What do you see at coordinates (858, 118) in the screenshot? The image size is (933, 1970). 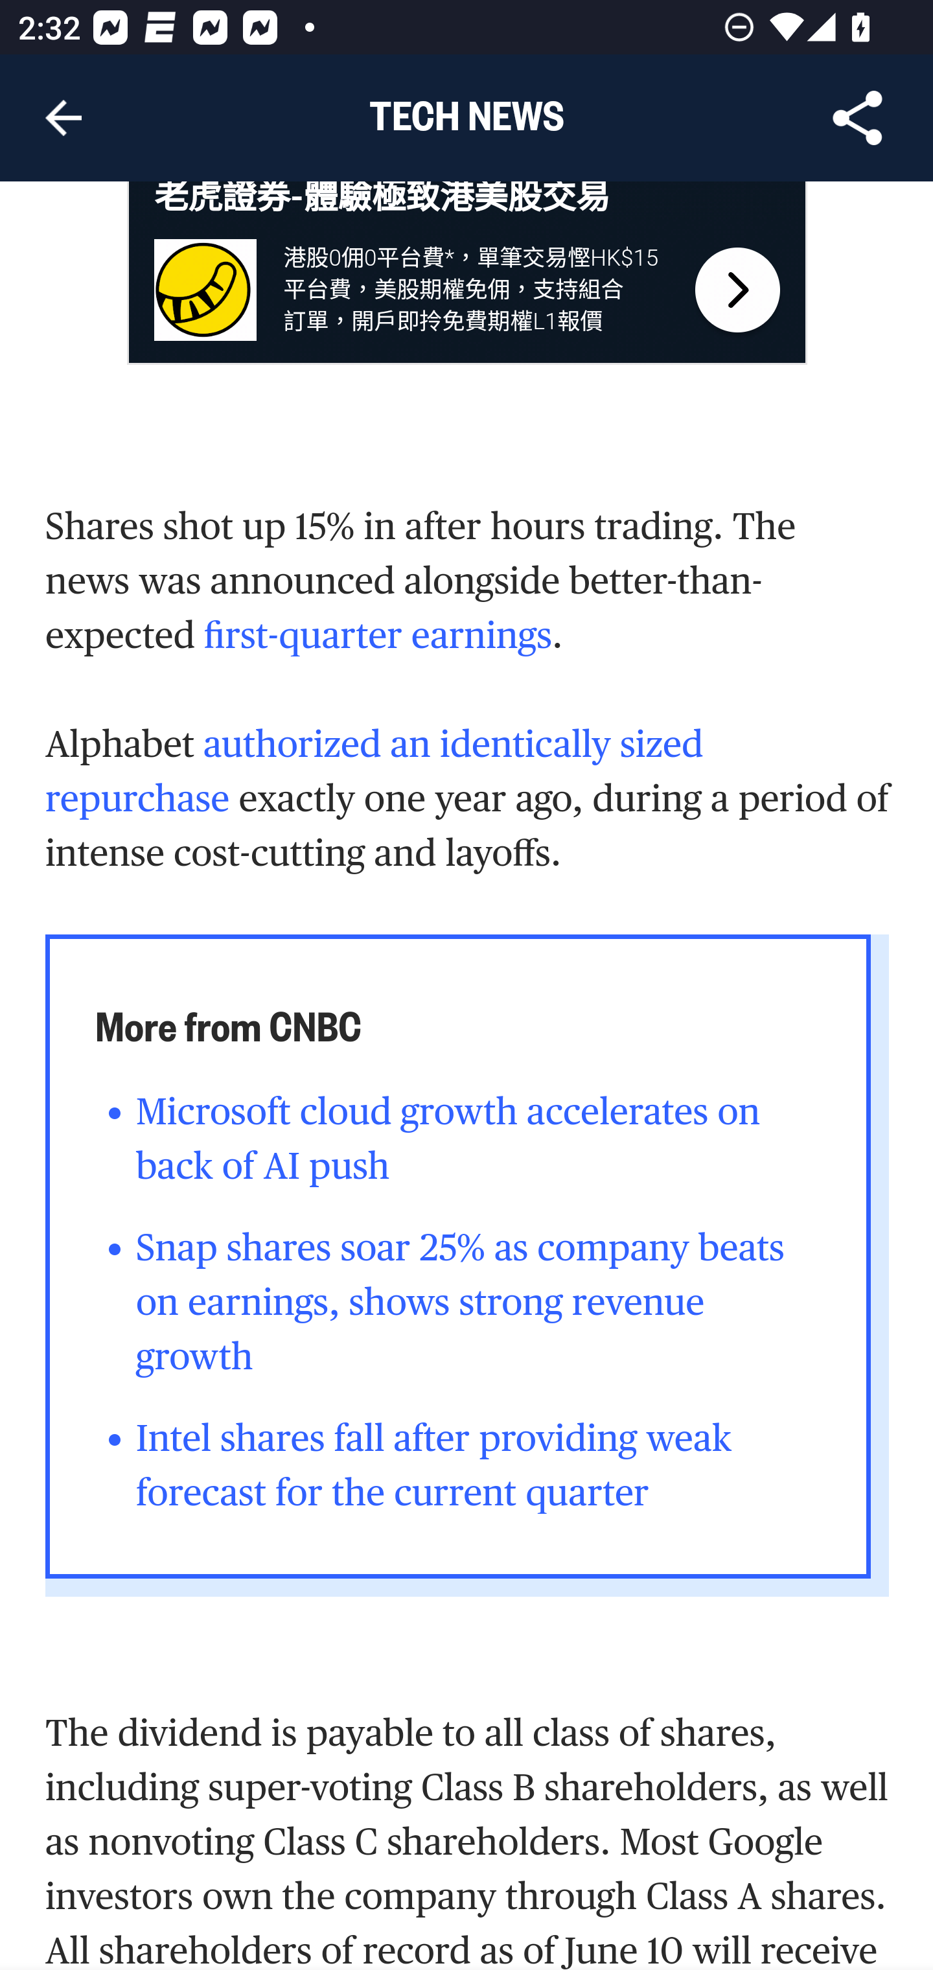 I see `Share Article, button` at bounding box center [858, 118].